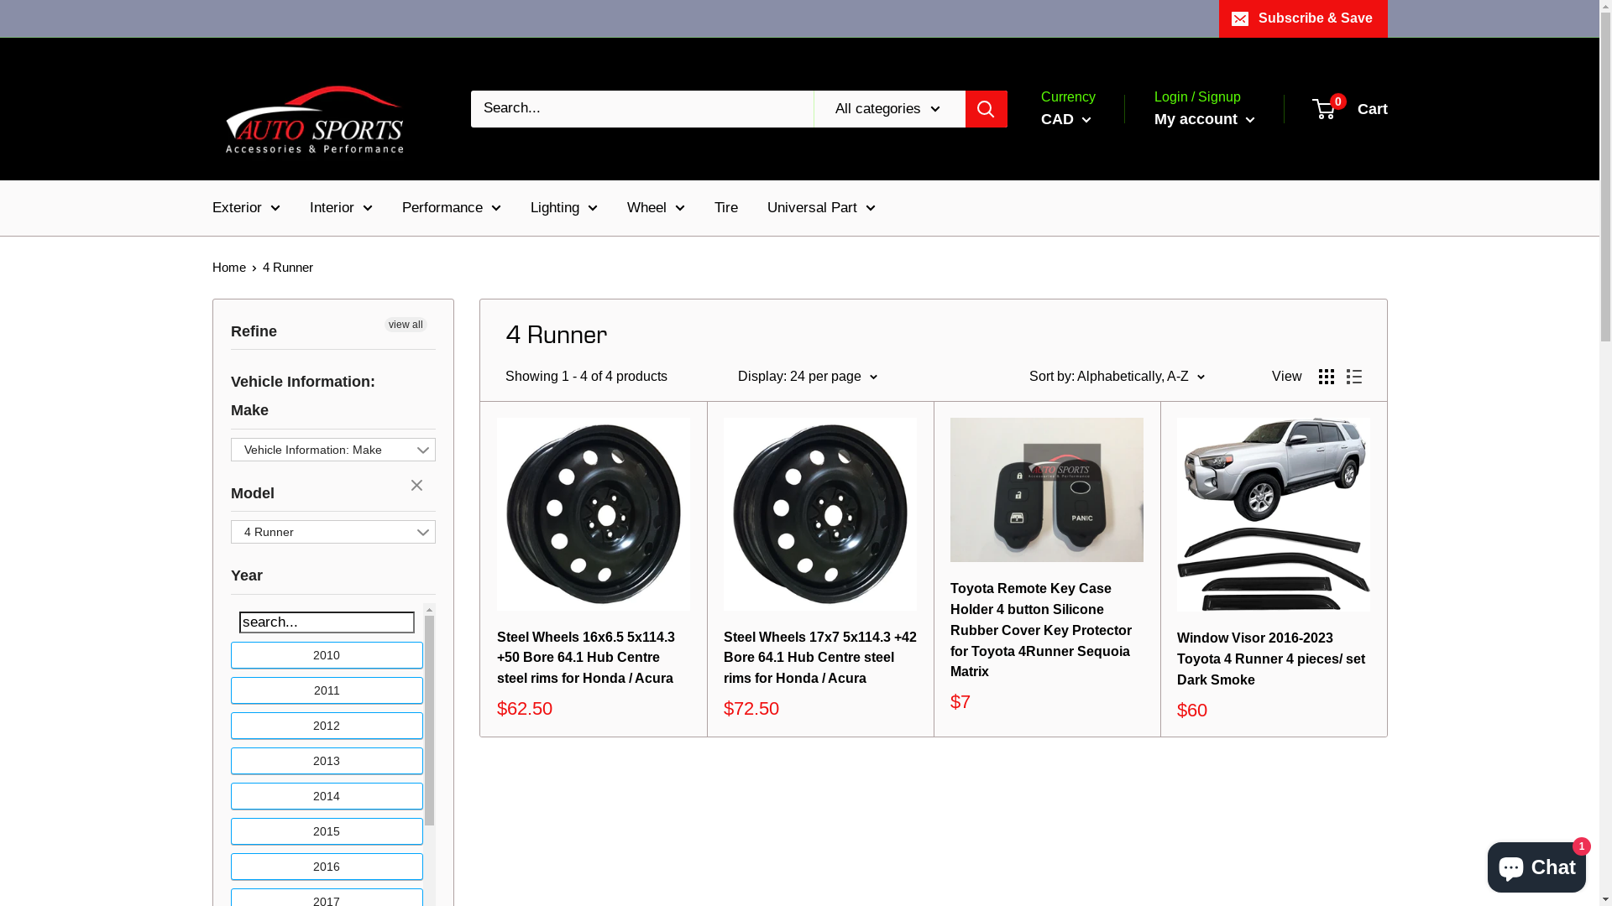 This screenshot has width=1612, height=906. What do you see at coordinates (725, 208) in the screenshot?
I see `Tire` at bounding box center [725, 208].